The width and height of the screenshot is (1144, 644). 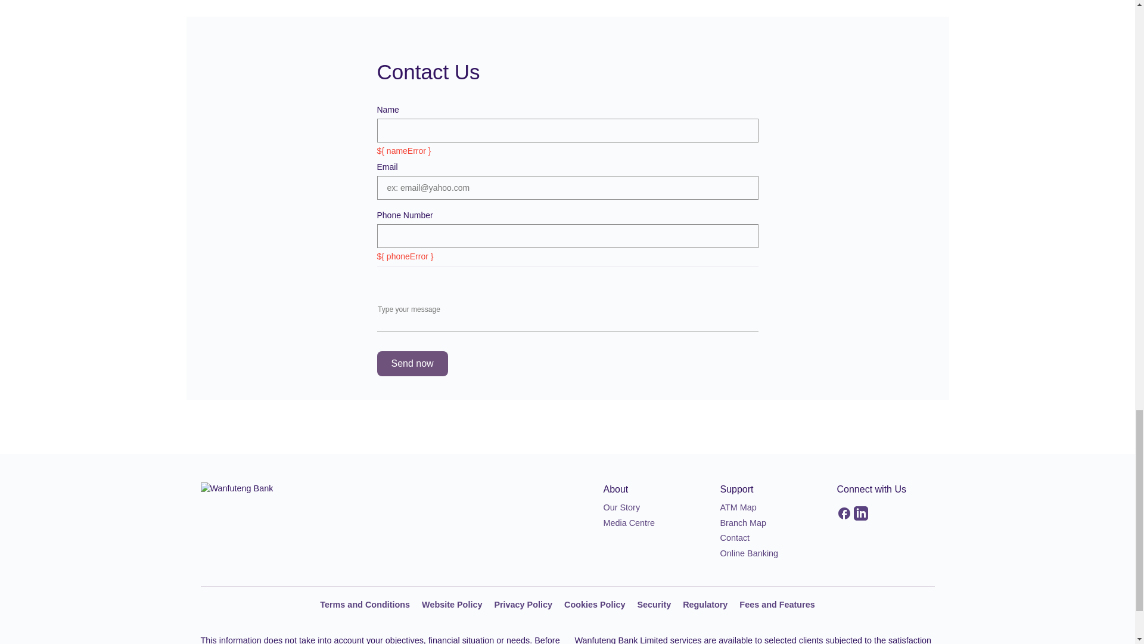 I want to click on Send now, so click(x=411, y=363).